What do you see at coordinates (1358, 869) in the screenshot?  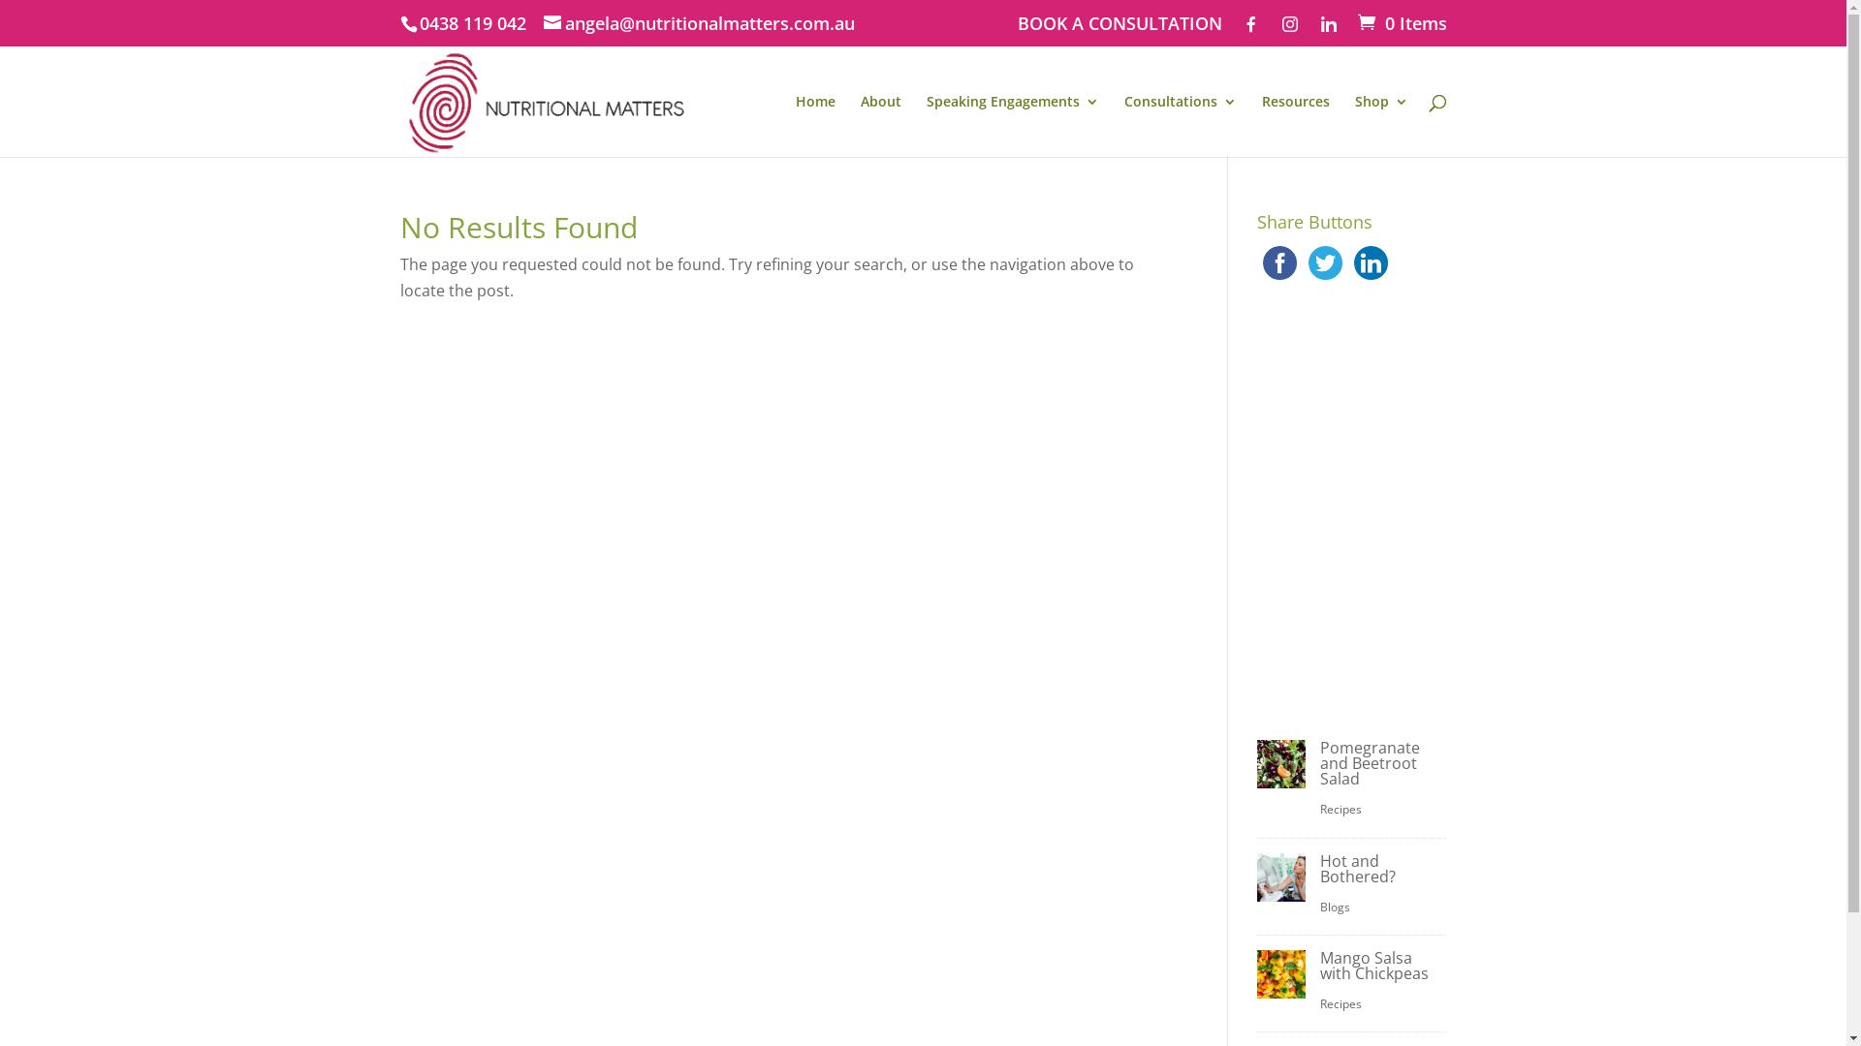 I see `Hot and Bothered?` at bounding box center [1358, 869].